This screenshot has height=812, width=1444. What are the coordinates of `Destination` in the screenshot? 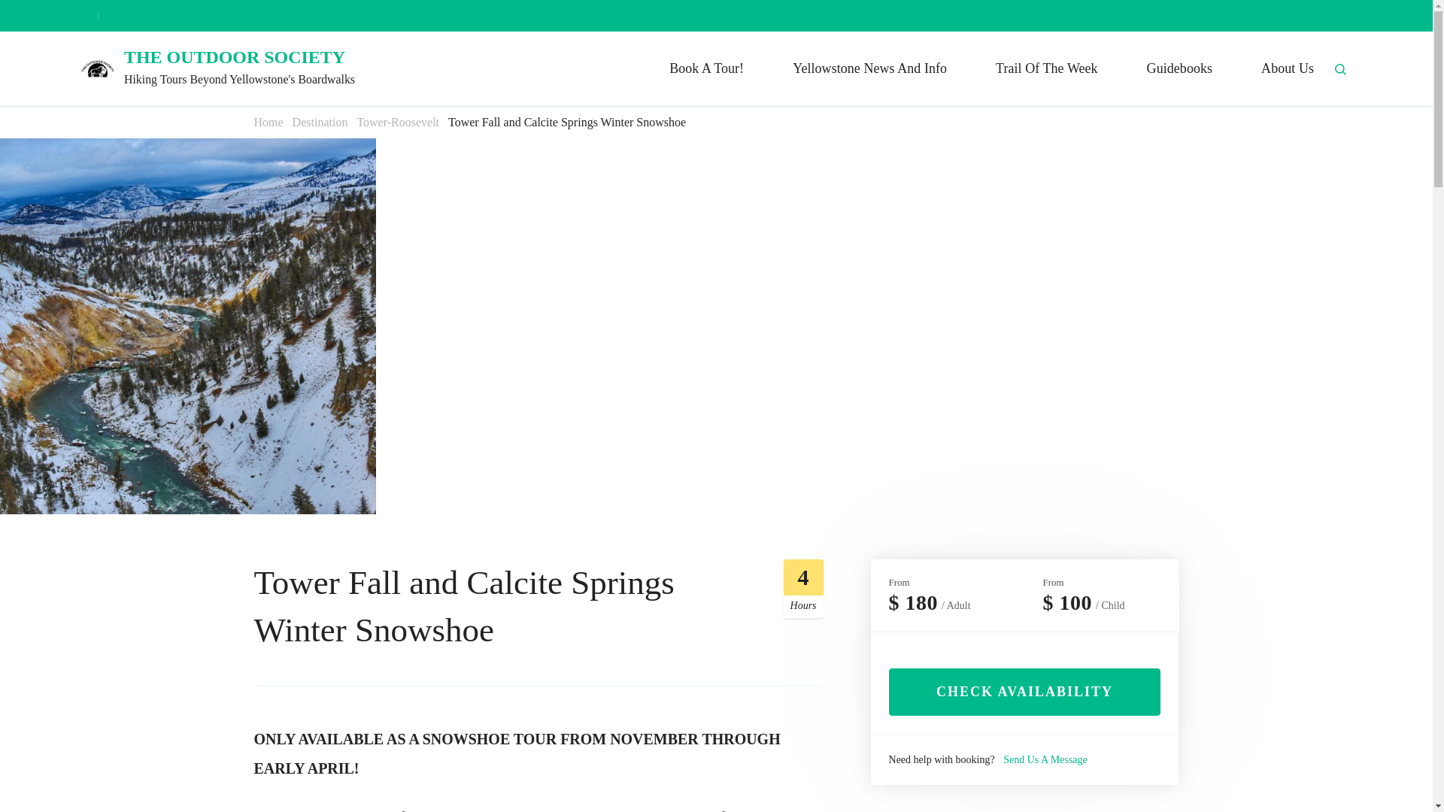 It's located at (320, 123).